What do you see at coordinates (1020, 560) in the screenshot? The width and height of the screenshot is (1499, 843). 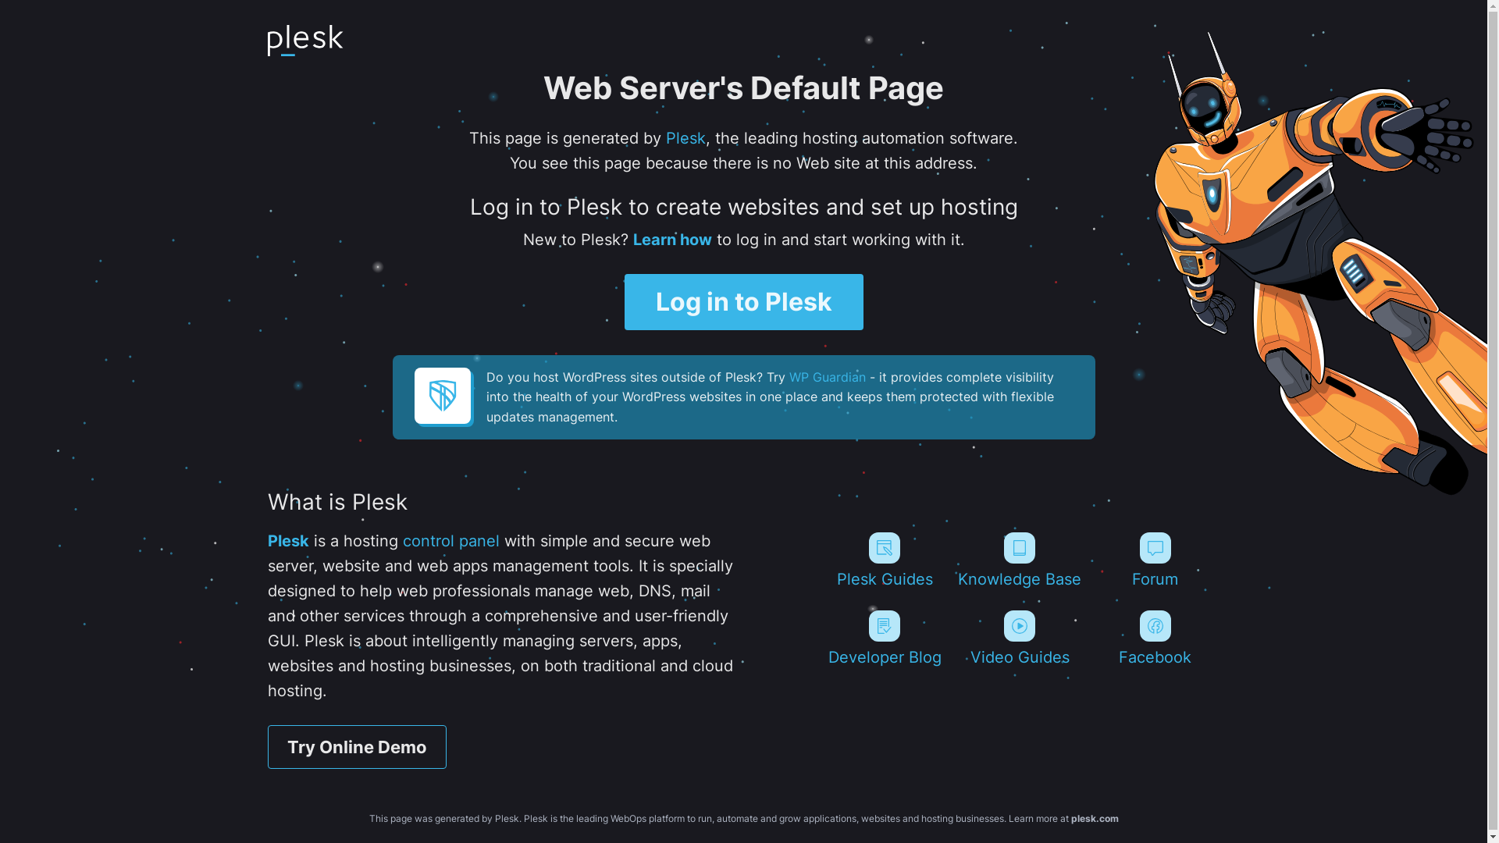 I see `Knowledge Base` at bounding box center [1020, 560].